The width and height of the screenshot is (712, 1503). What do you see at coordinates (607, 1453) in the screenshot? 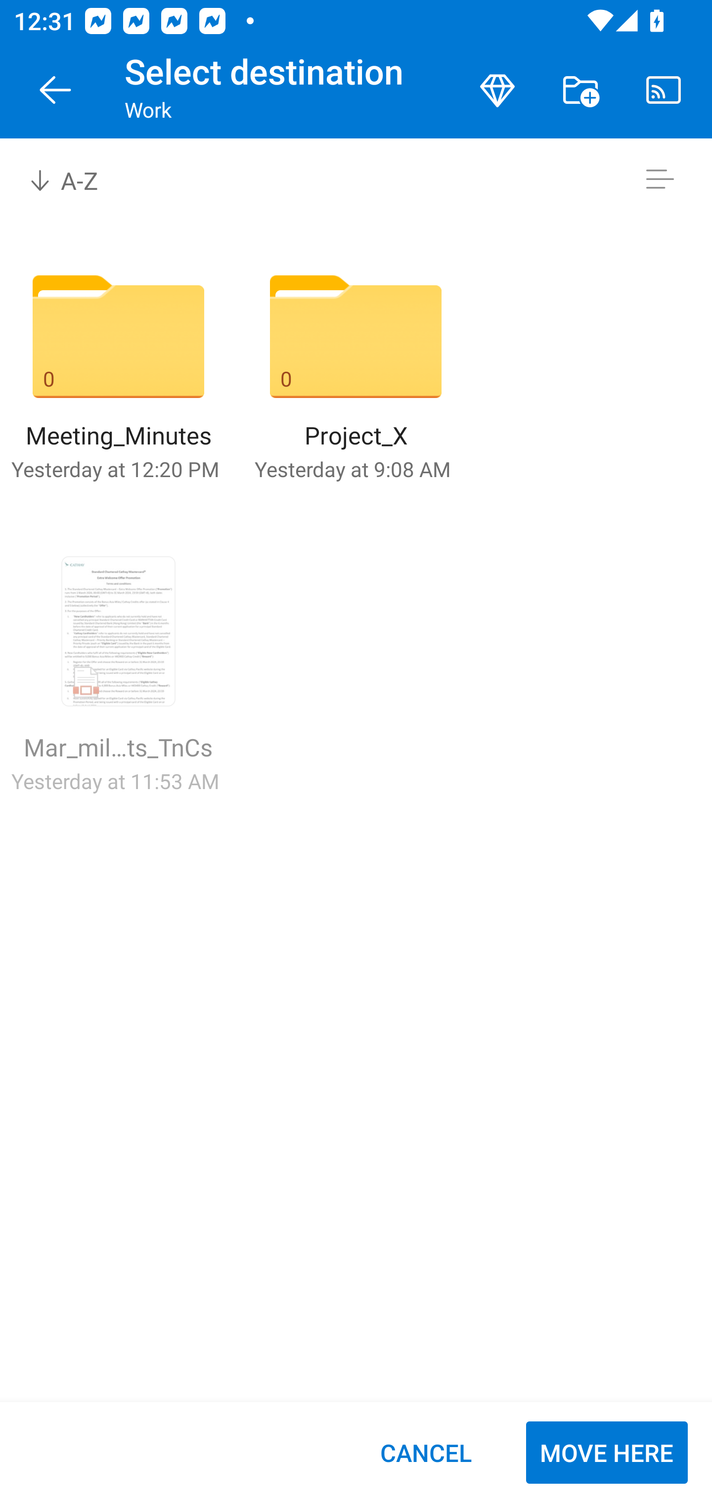
I see `MOVE HERE` at bounding box center [607, 1453].